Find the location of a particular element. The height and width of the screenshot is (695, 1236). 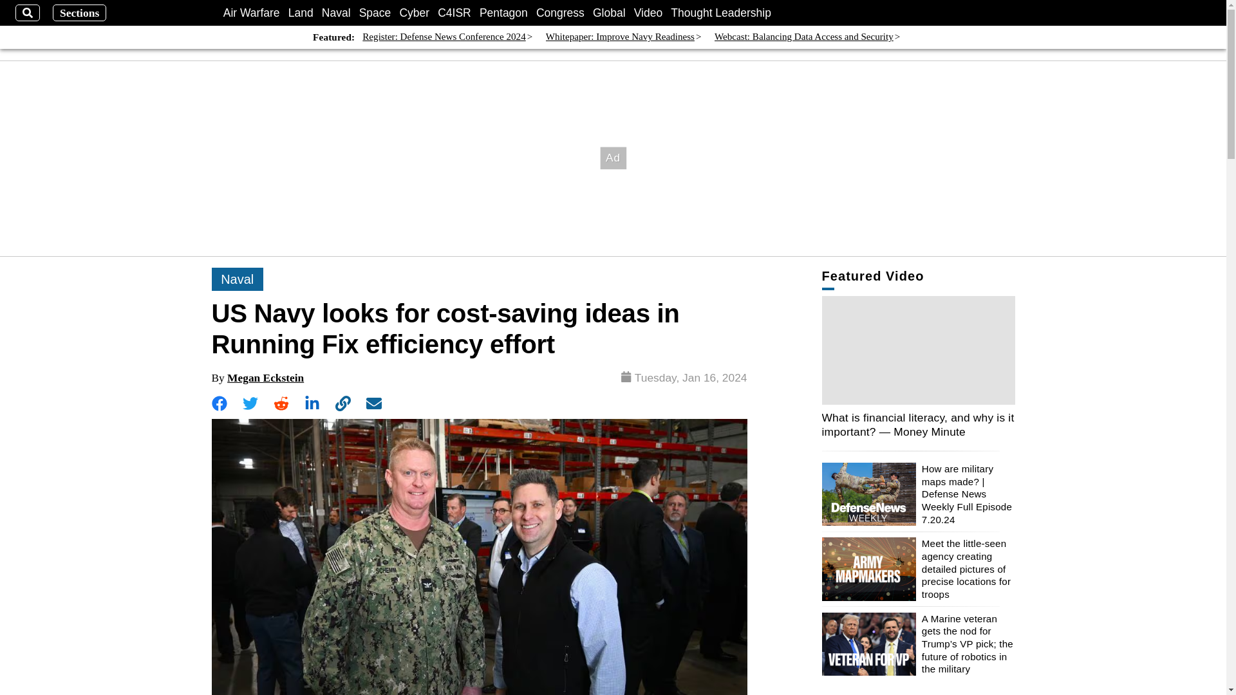

Video is located at coordinates (648, 13).